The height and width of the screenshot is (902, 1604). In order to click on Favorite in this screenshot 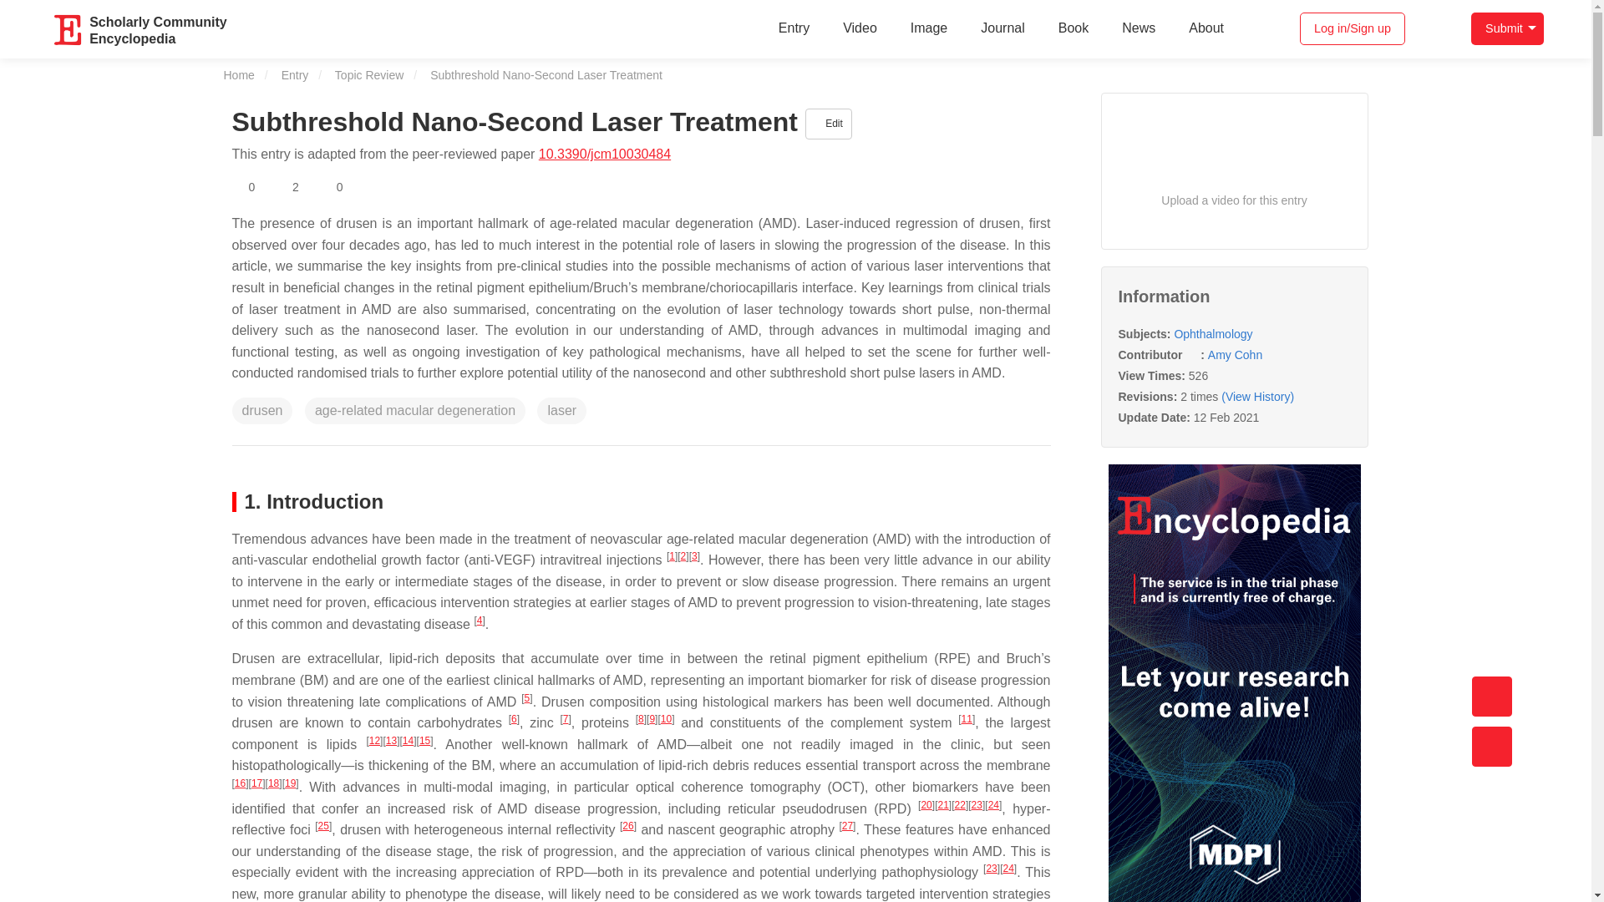, I will do `click(828, 124)`.